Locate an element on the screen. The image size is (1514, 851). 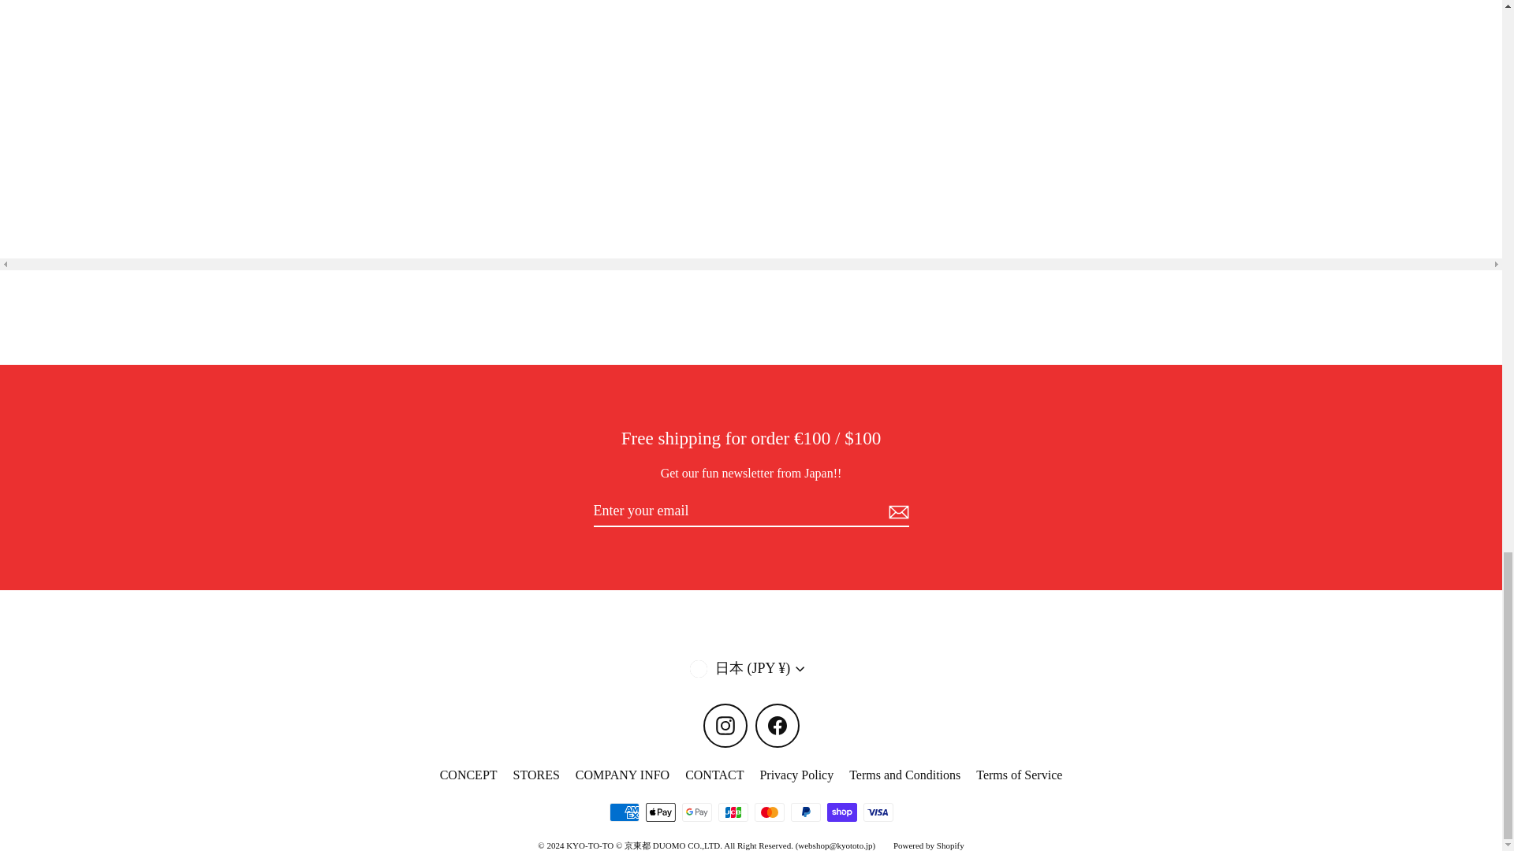
JCB is located at coordinates (733, 812).